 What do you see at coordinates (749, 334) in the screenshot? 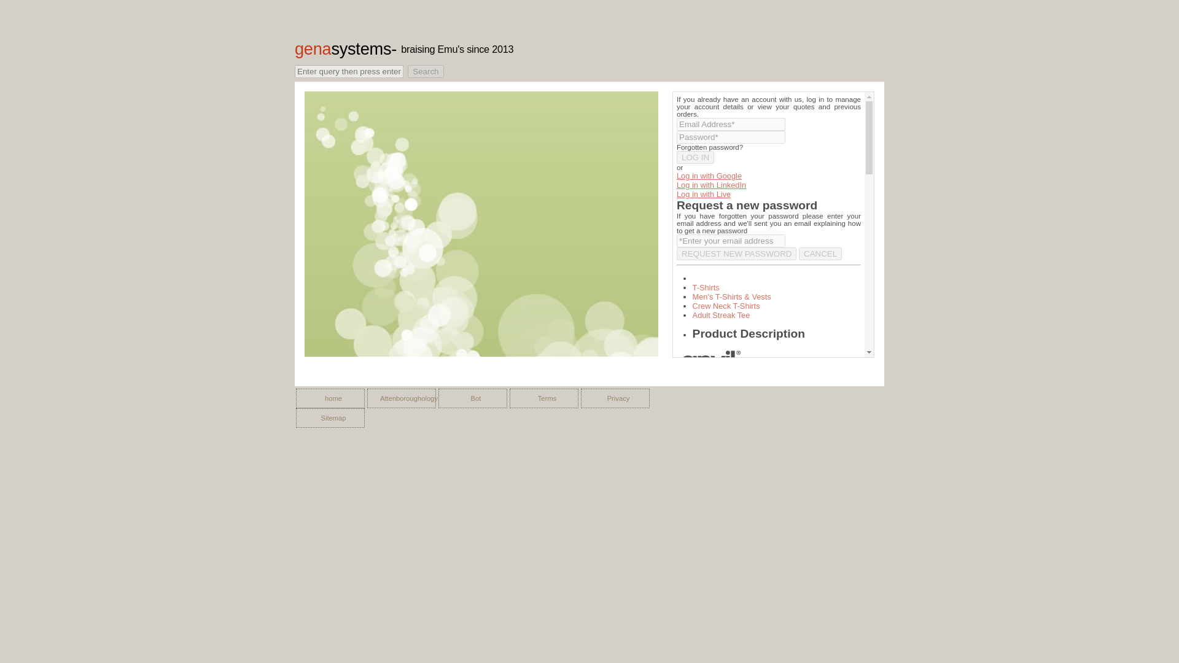
I see `Product Description` at bounding box center [749, 334].